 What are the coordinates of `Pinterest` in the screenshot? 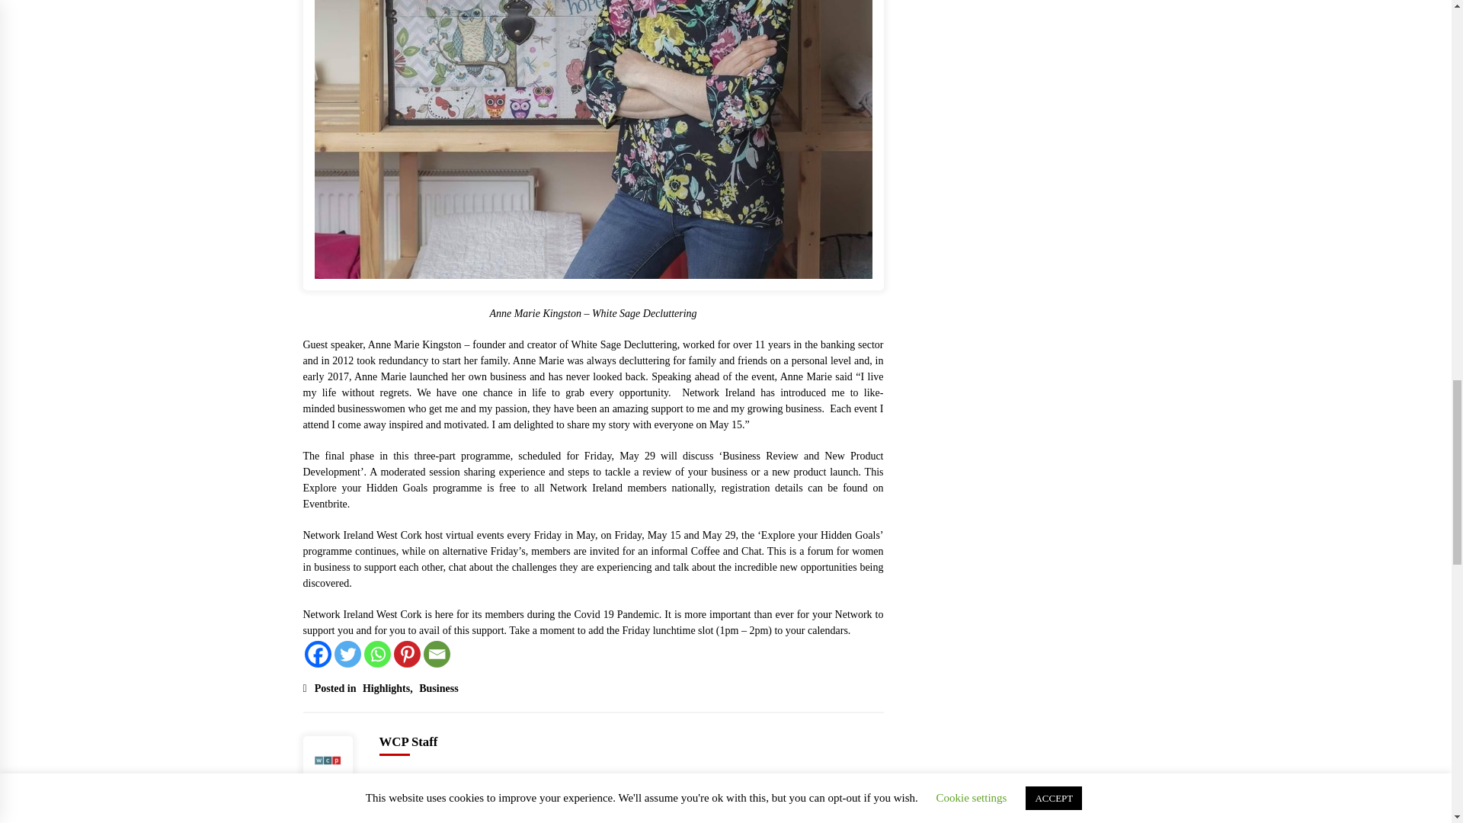 It's located at (407, 654).